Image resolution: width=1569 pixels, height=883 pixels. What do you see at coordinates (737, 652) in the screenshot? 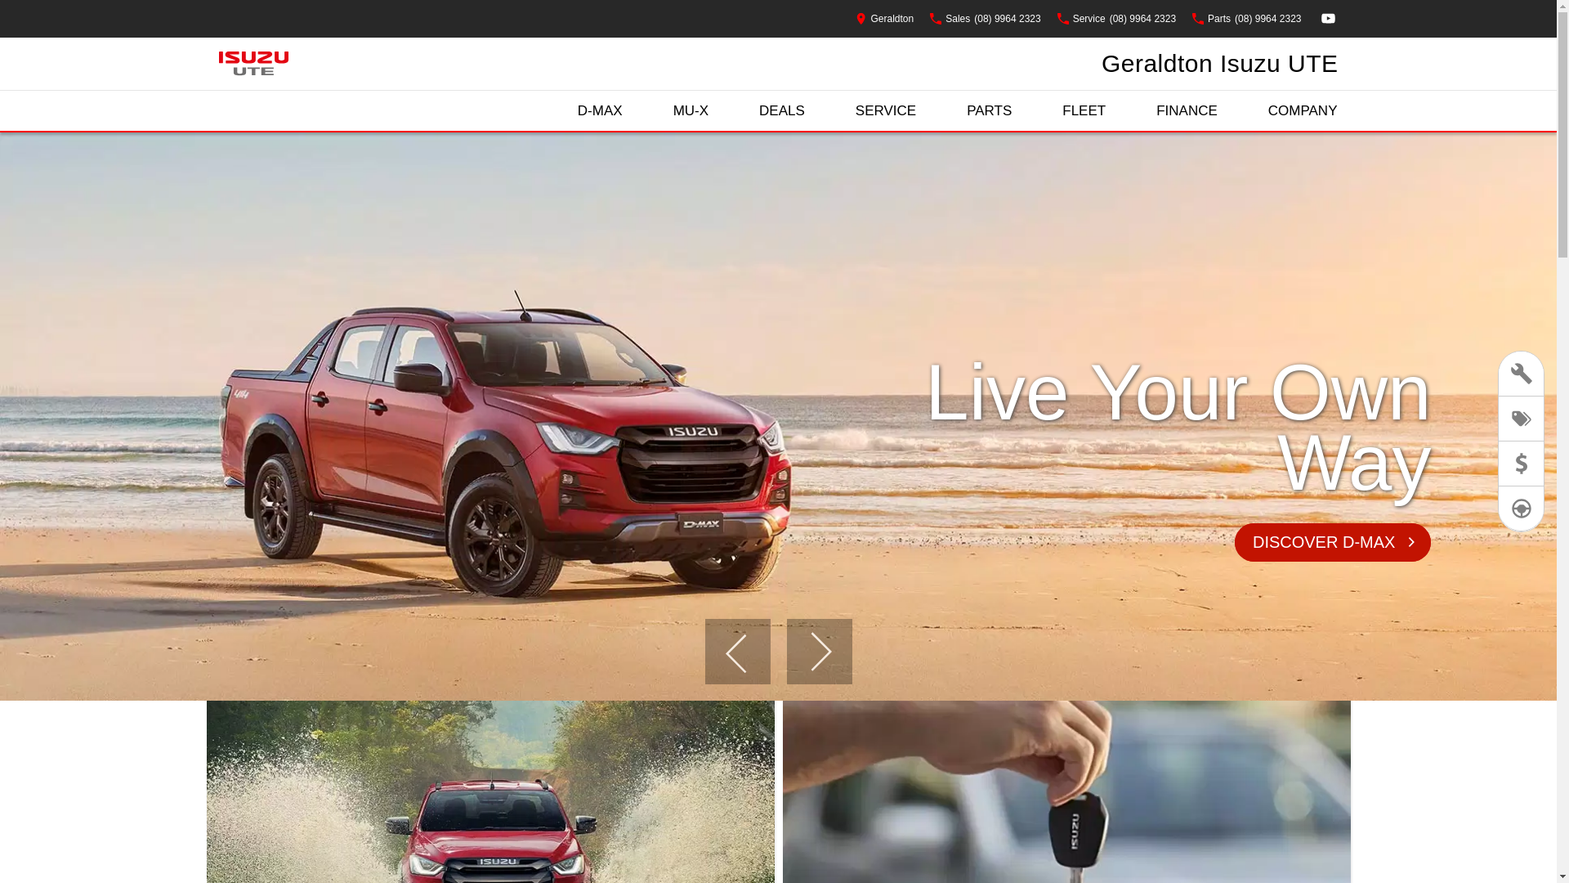
I see `Previous` at bounding box center [737, 652].